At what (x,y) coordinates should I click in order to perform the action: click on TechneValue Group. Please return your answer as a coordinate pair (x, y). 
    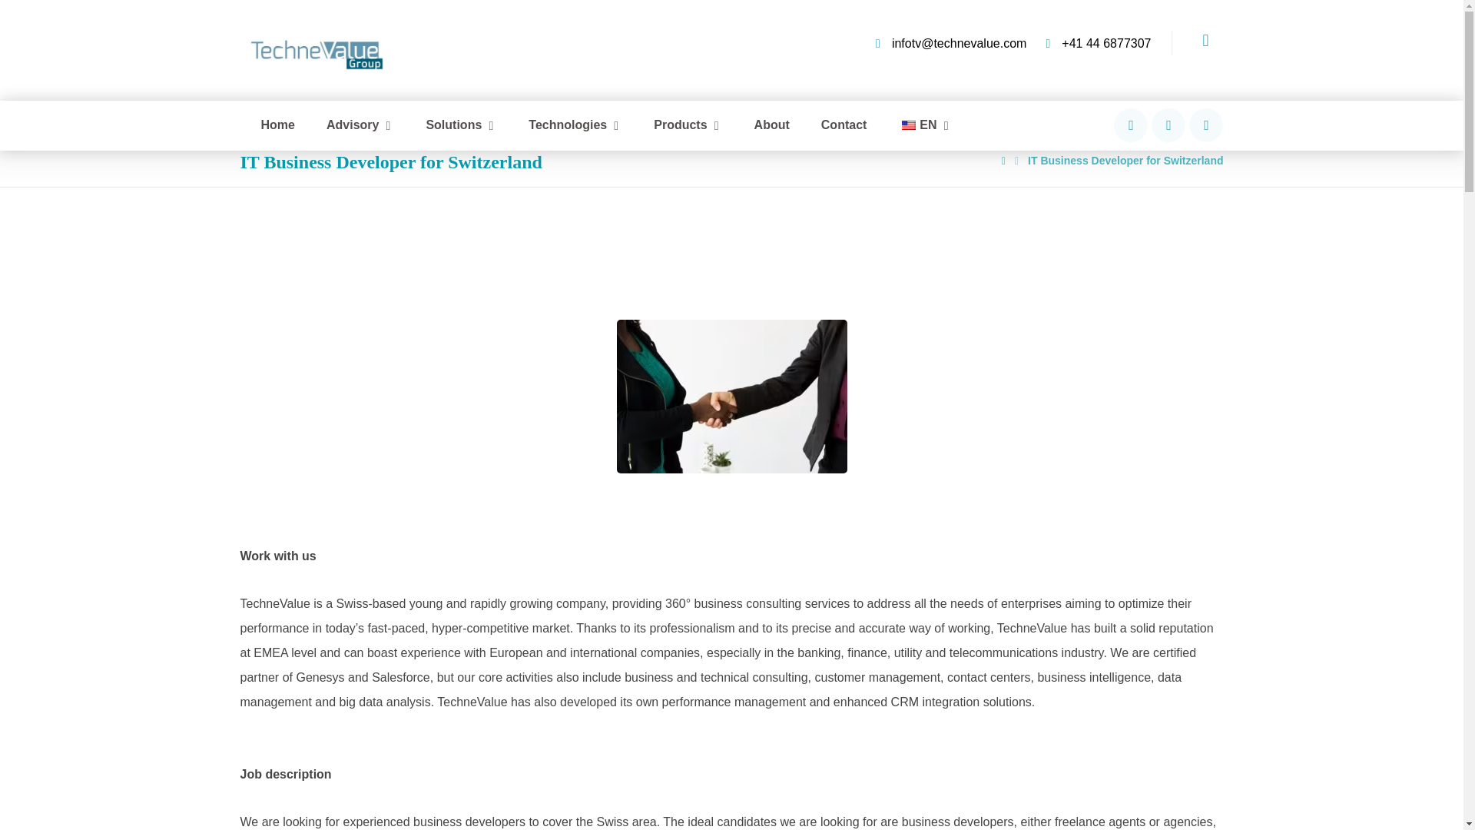
    Looking at the image, I should click on (317, 54).